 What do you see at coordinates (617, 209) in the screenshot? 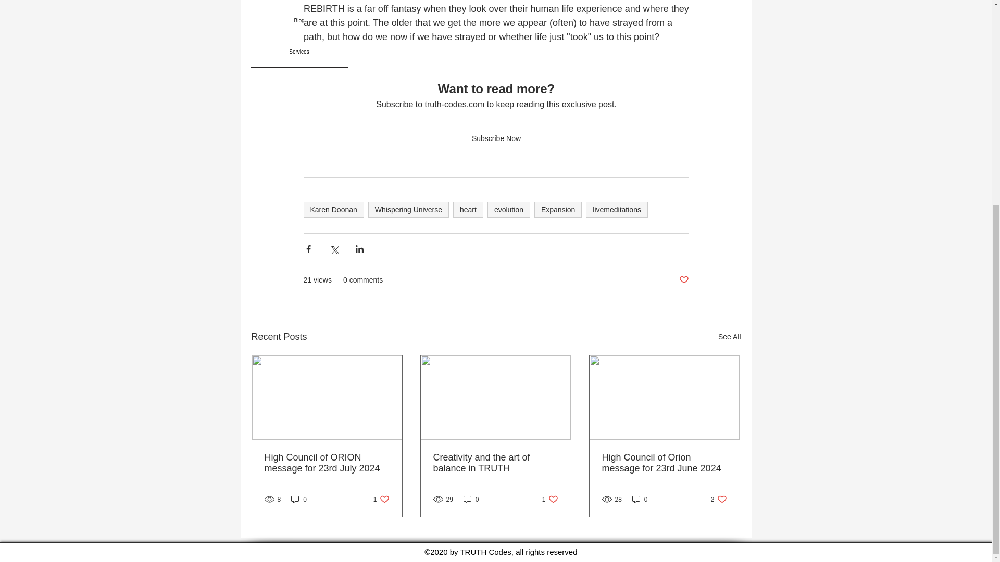
I see `livemeditations` at bounding box center [617, 209].